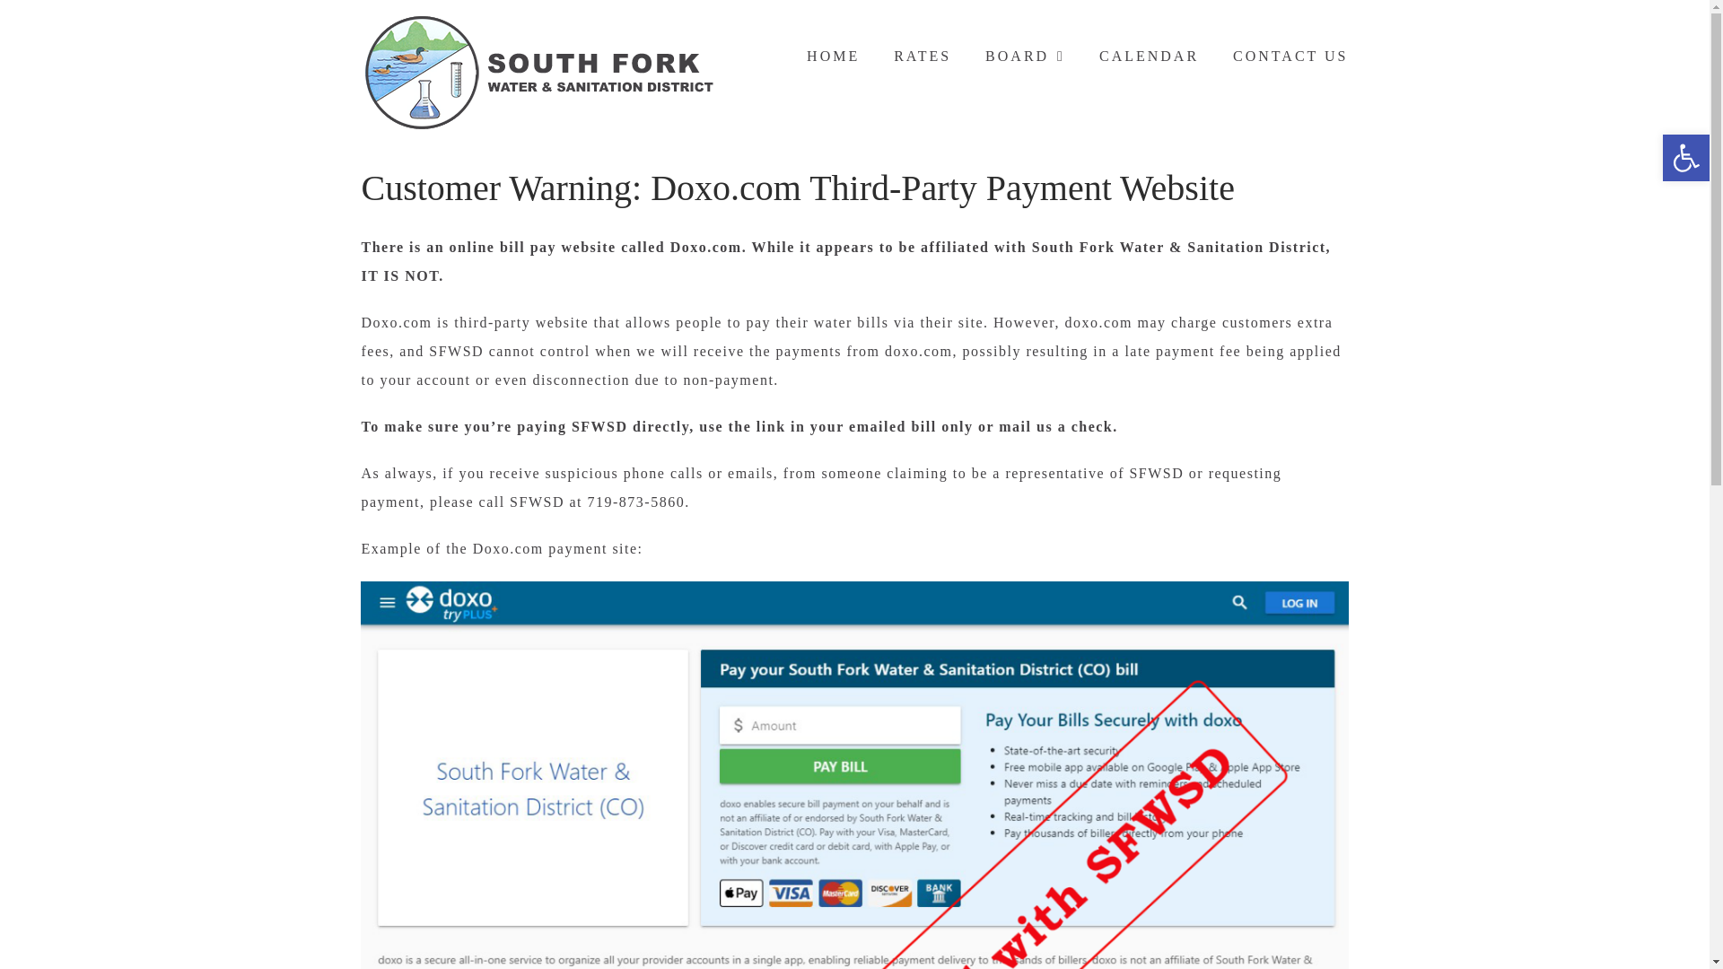  What do you see at coordinates (1149, 56) in the screenshot?
I see `CALENDAR` at bounding box center [1149, 56].